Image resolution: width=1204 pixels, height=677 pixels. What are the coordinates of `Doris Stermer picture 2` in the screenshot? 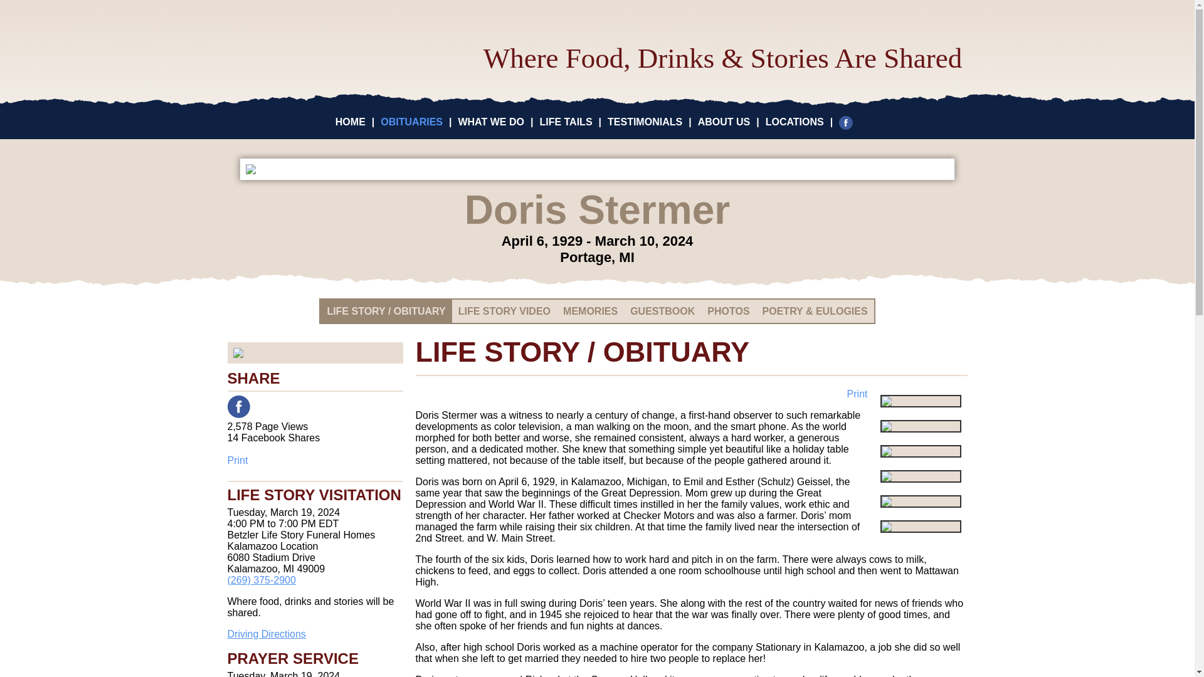 It's located at (921, 451).